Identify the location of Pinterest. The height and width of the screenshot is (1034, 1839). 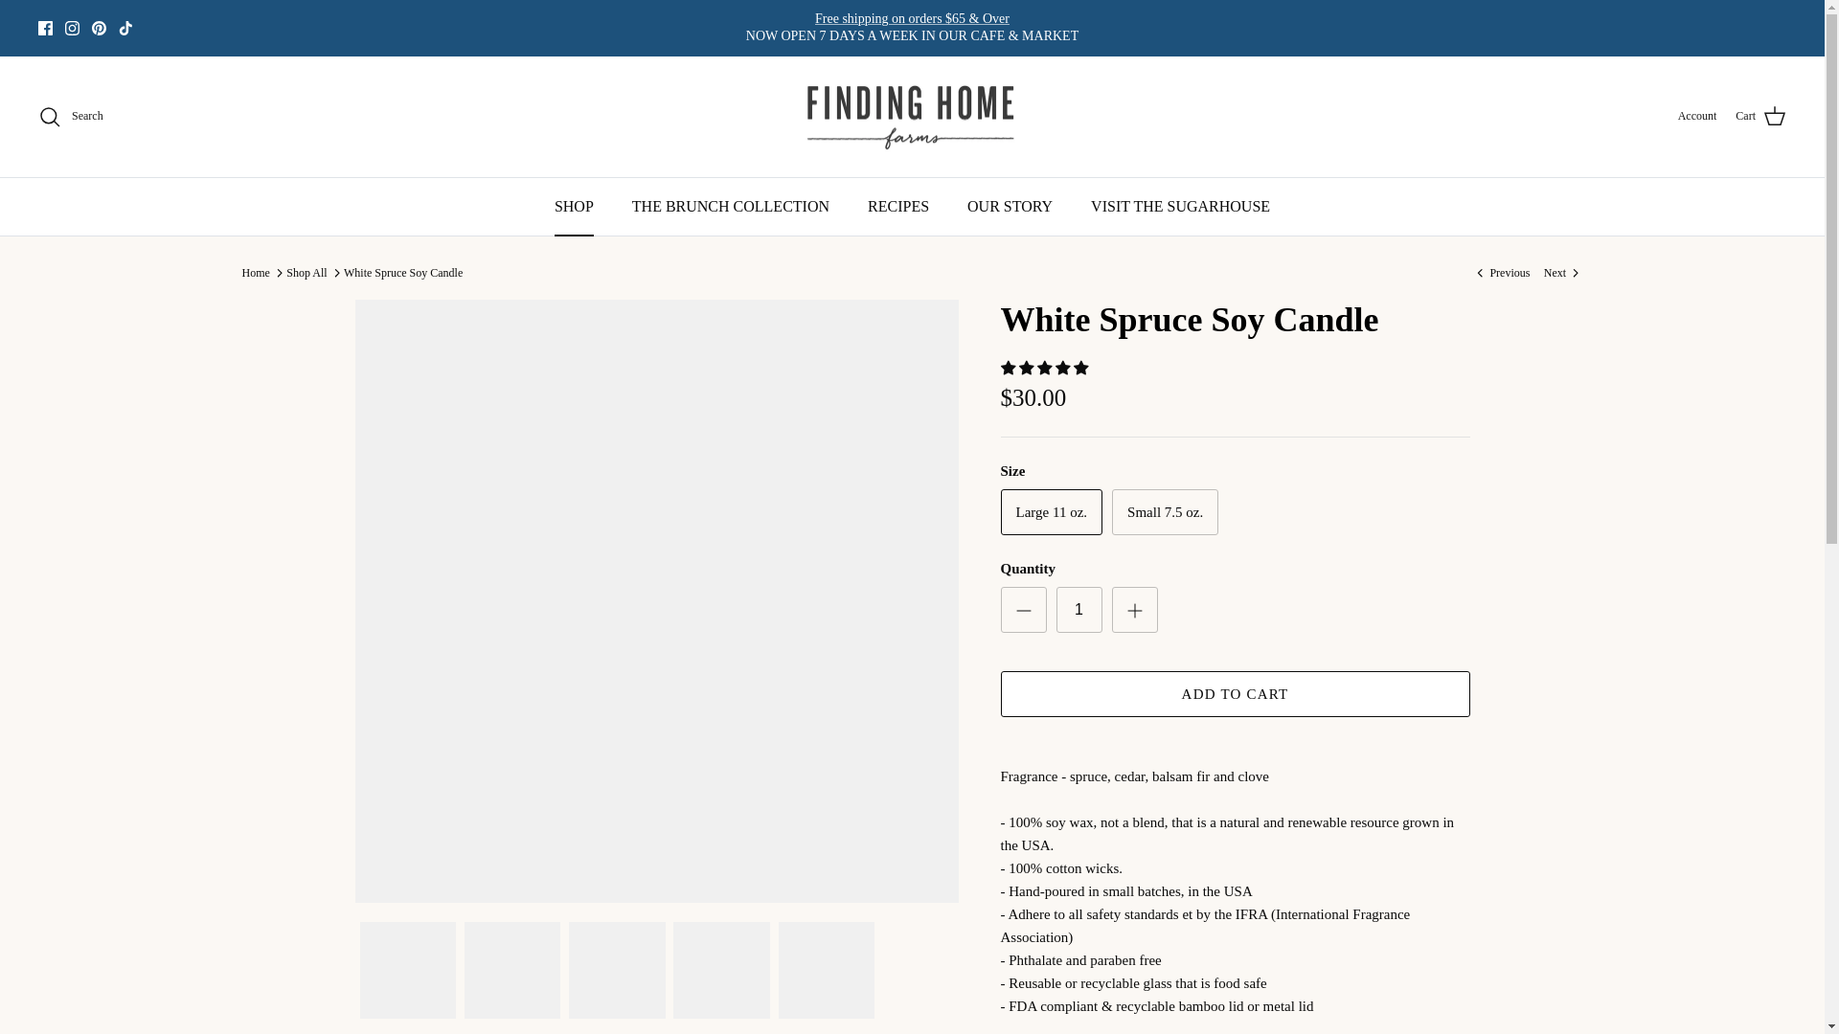
(100, 27).